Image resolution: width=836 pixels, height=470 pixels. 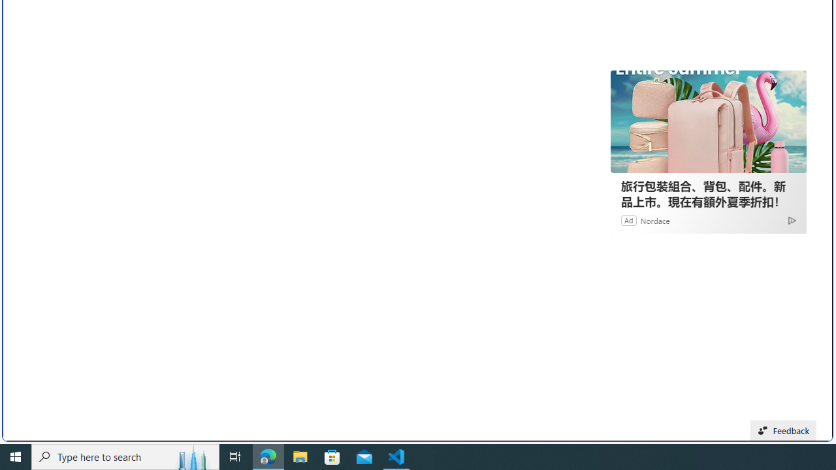 I want to click on Nordace, so click(x=655, y=221).